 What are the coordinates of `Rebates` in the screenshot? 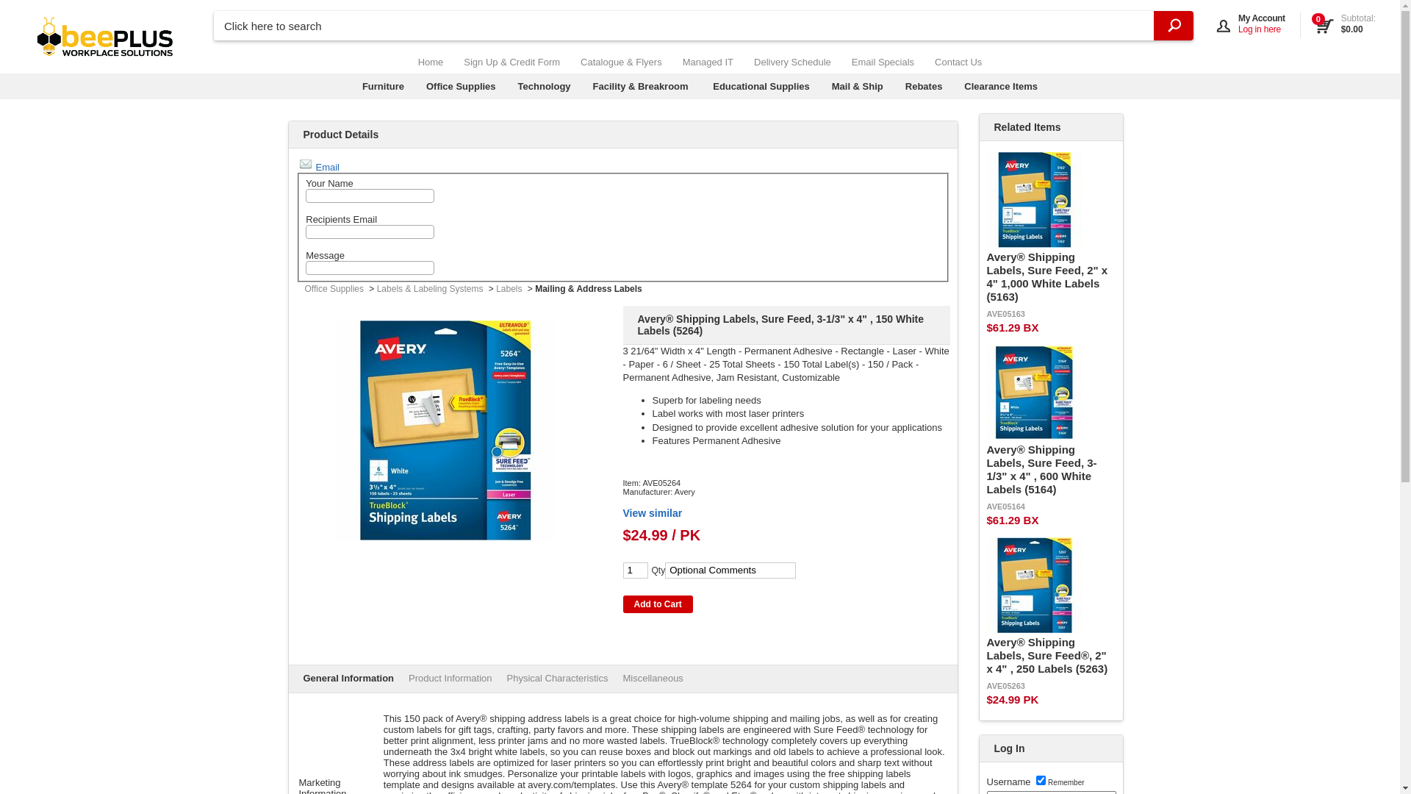 It's located at (924, 87).